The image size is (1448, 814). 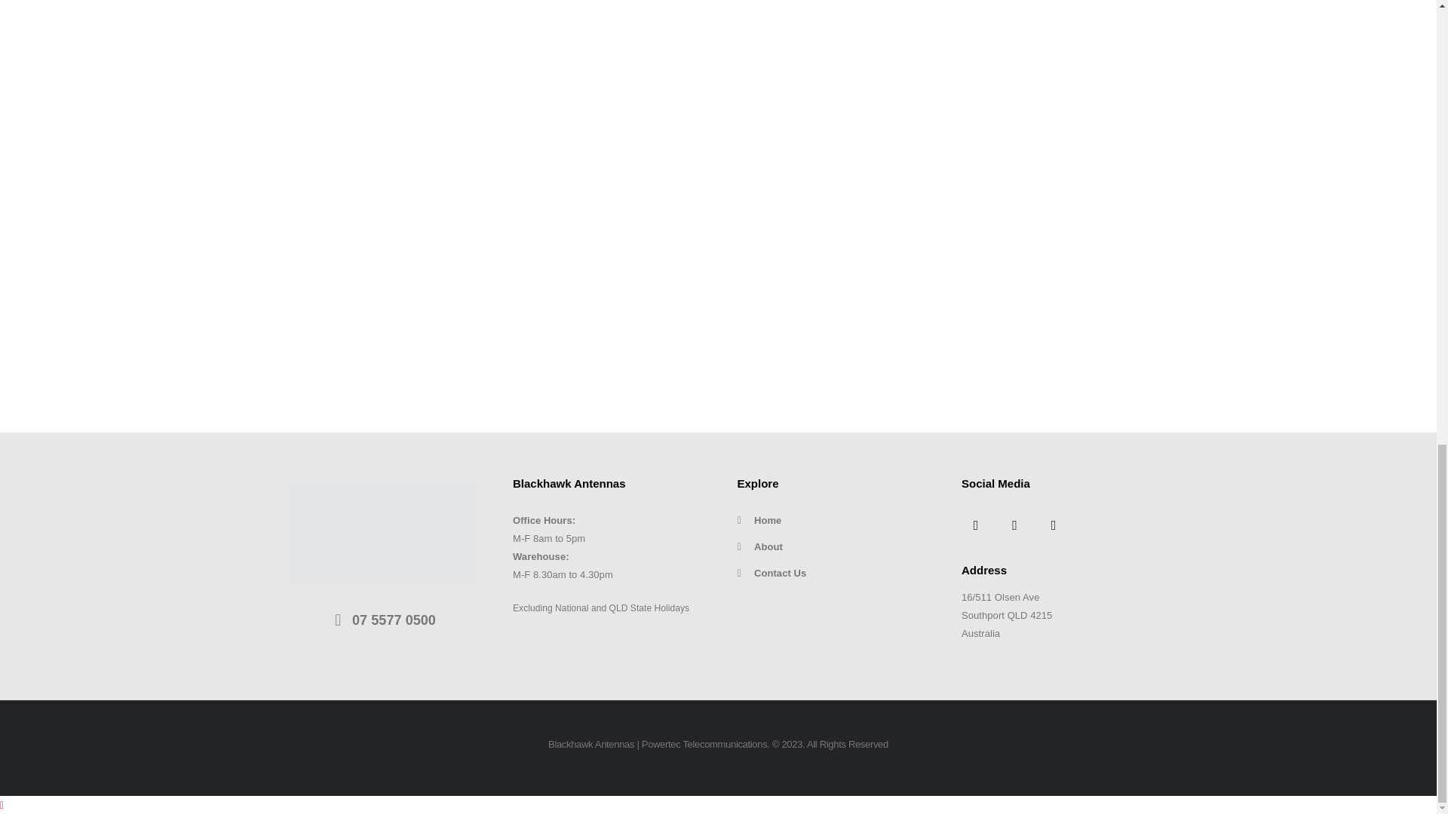 I want to click on Facebook, so click(x=976, y=525).